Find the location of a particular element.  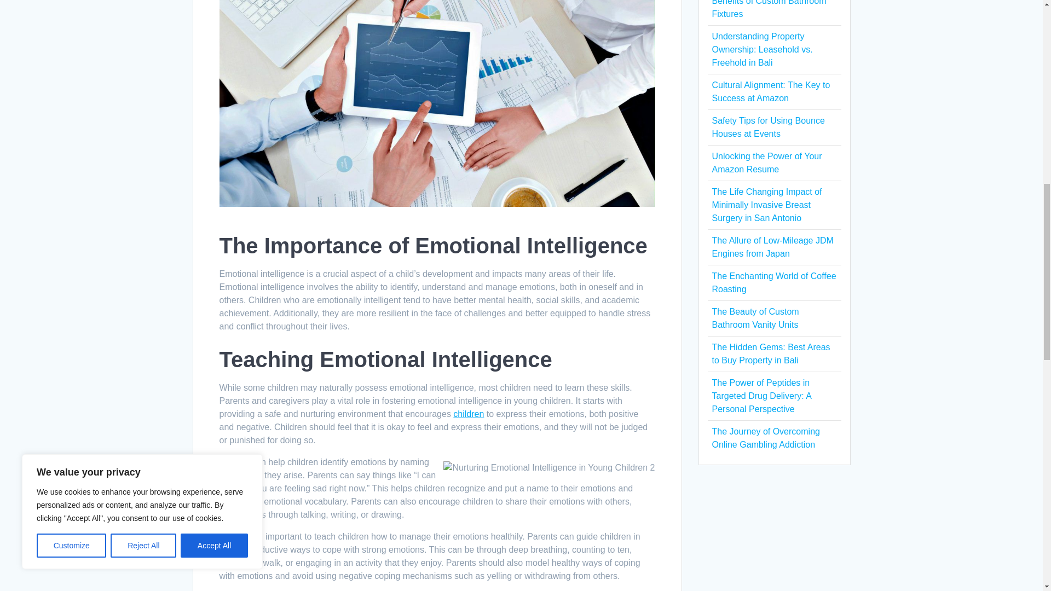

Cultural Alignment: The Key to Success at Amazon is located at coordinates (771, 91).